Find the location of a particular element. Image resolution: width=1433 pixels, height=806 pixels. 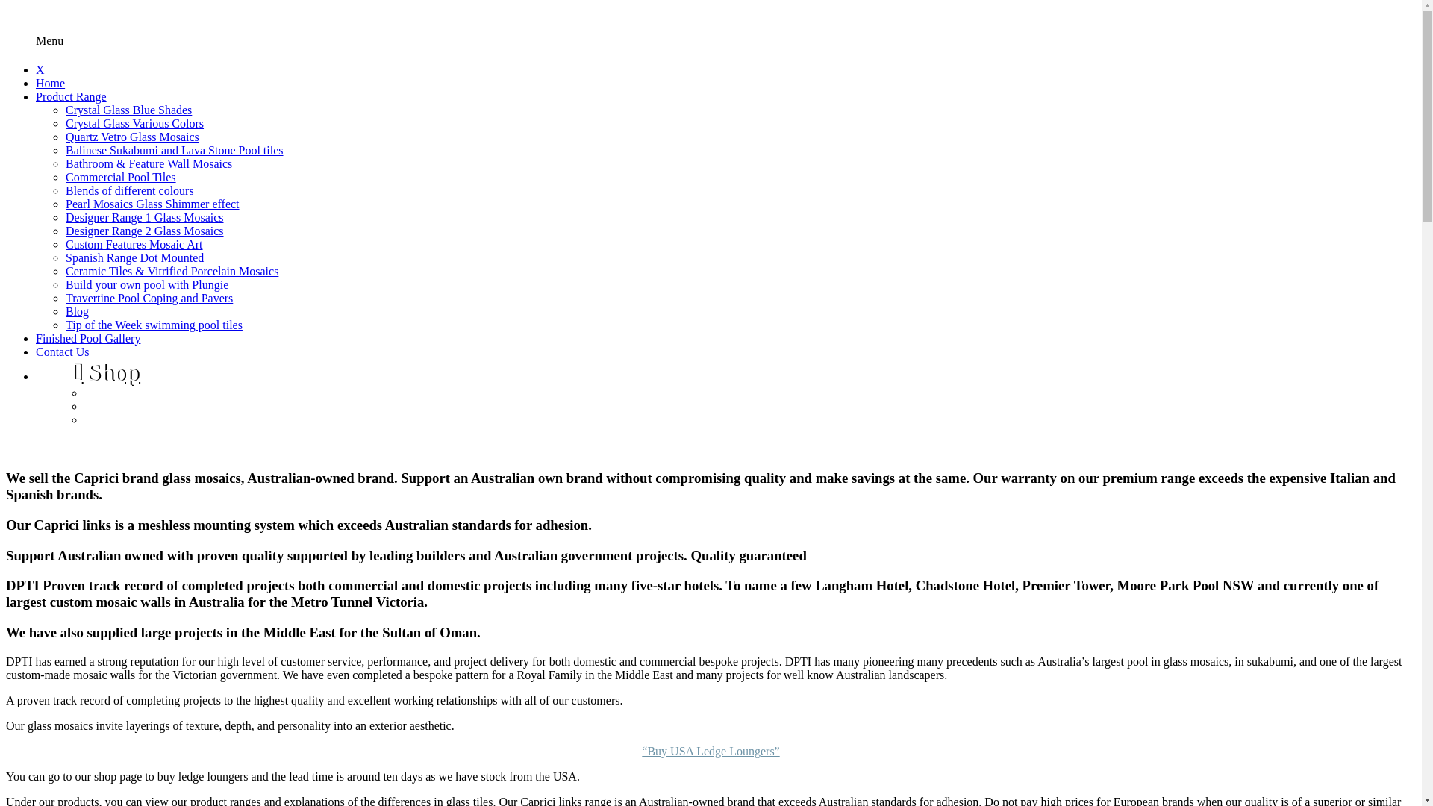

Commercial Pool Tiles is located at coordinates (121, 178).